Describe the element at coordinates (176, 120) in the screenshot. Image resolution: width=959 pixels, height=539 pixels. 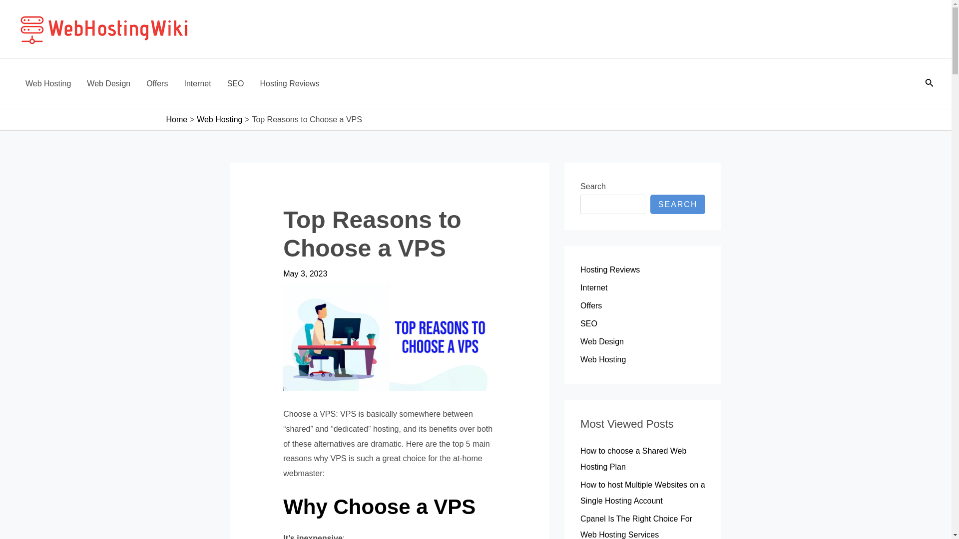
I see `Home` at that location.